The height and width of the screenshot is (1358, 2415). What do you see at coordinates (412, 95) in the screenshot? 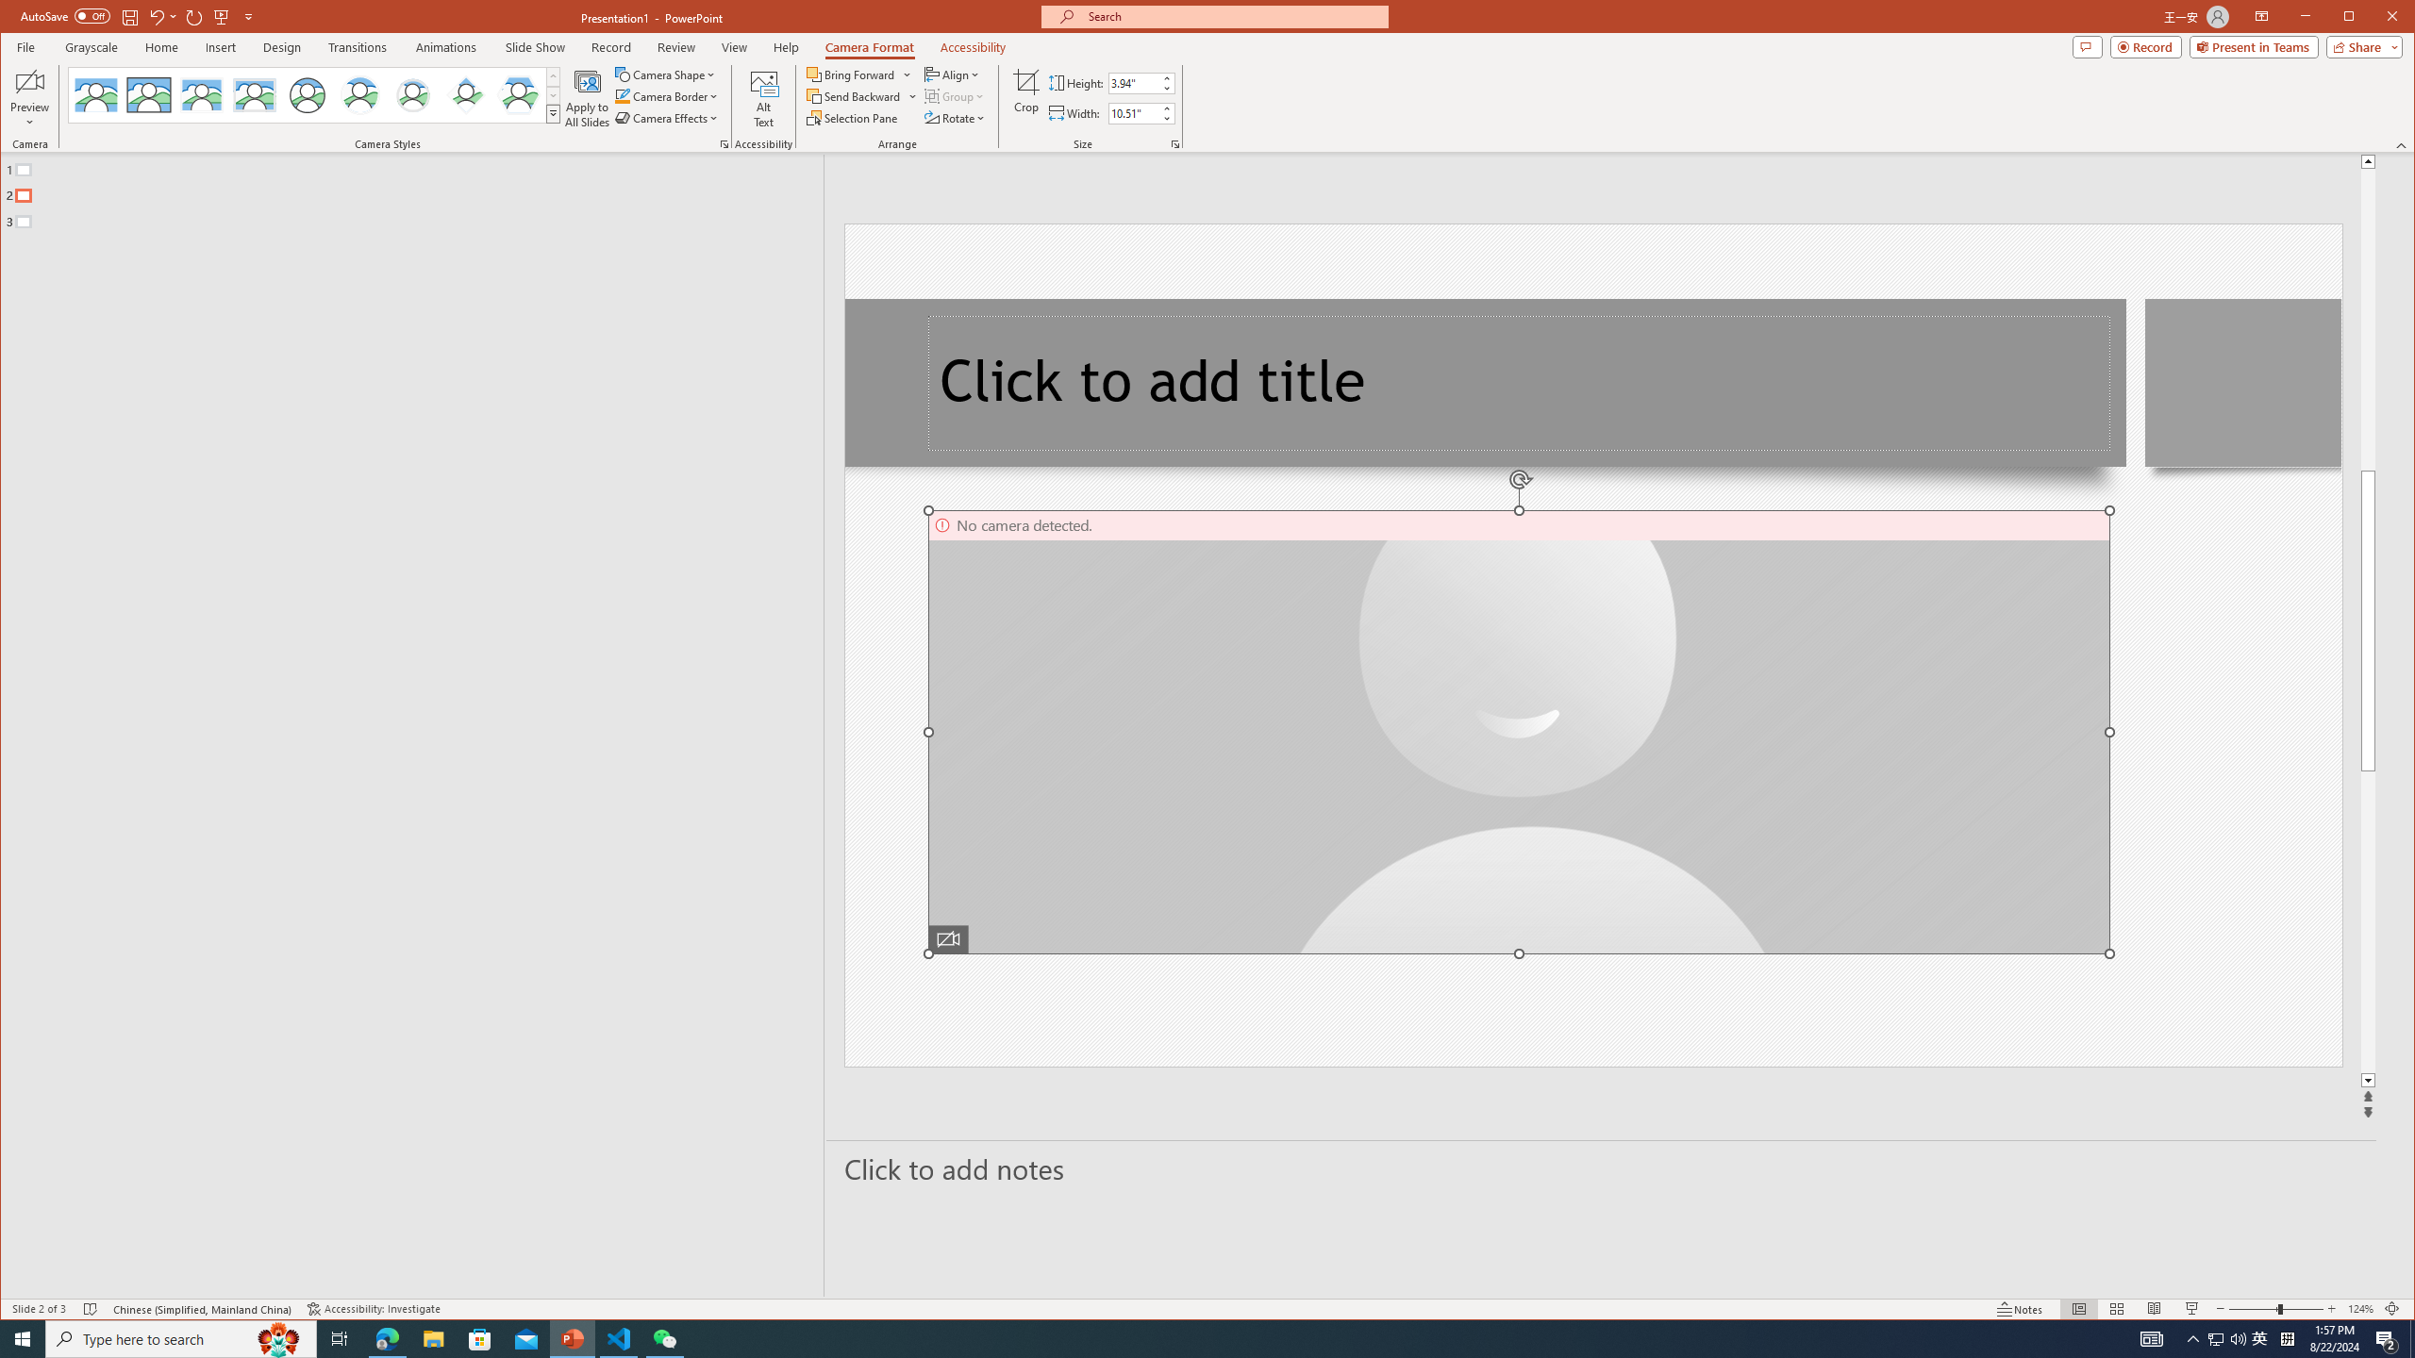
I see `Soft Edge Circle` at bounding box center [412, 95].